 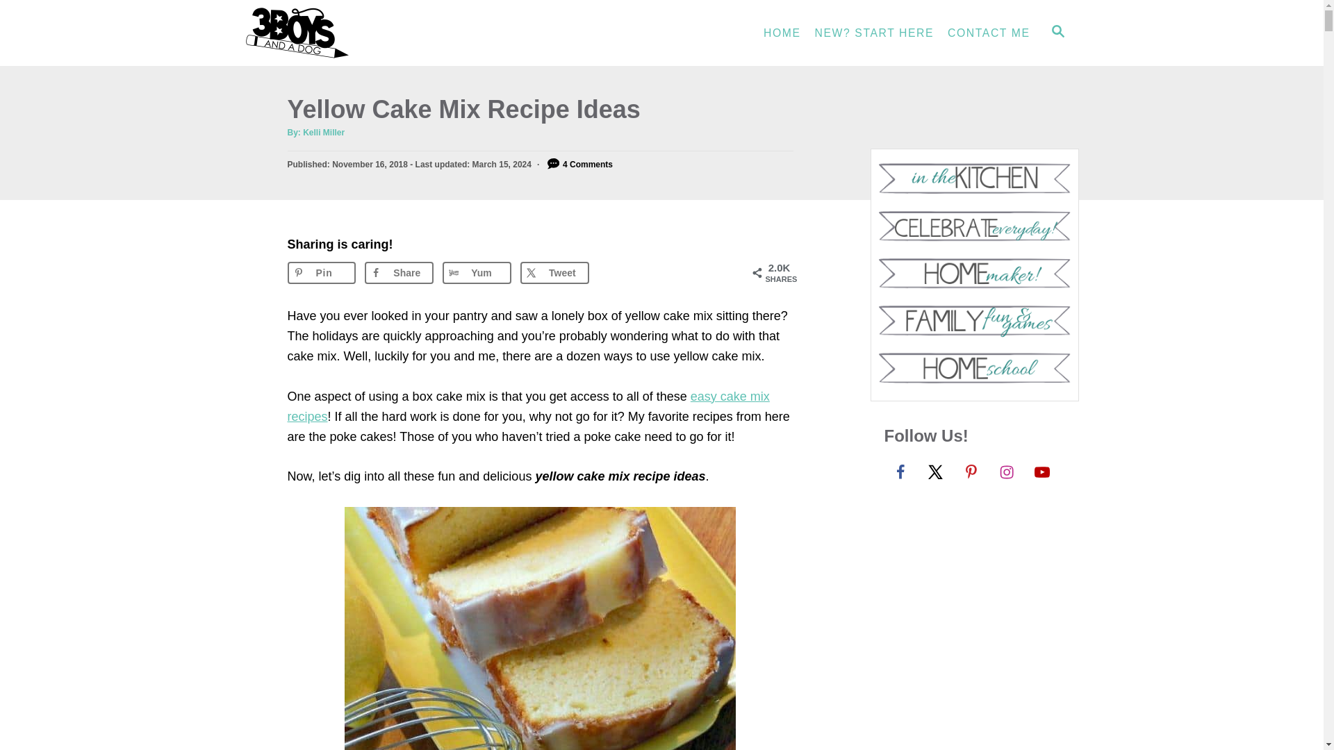 What do you see at coordinates (554, 272) in the screenshot?
I see `Share on X` at bounding box center [554, 272].